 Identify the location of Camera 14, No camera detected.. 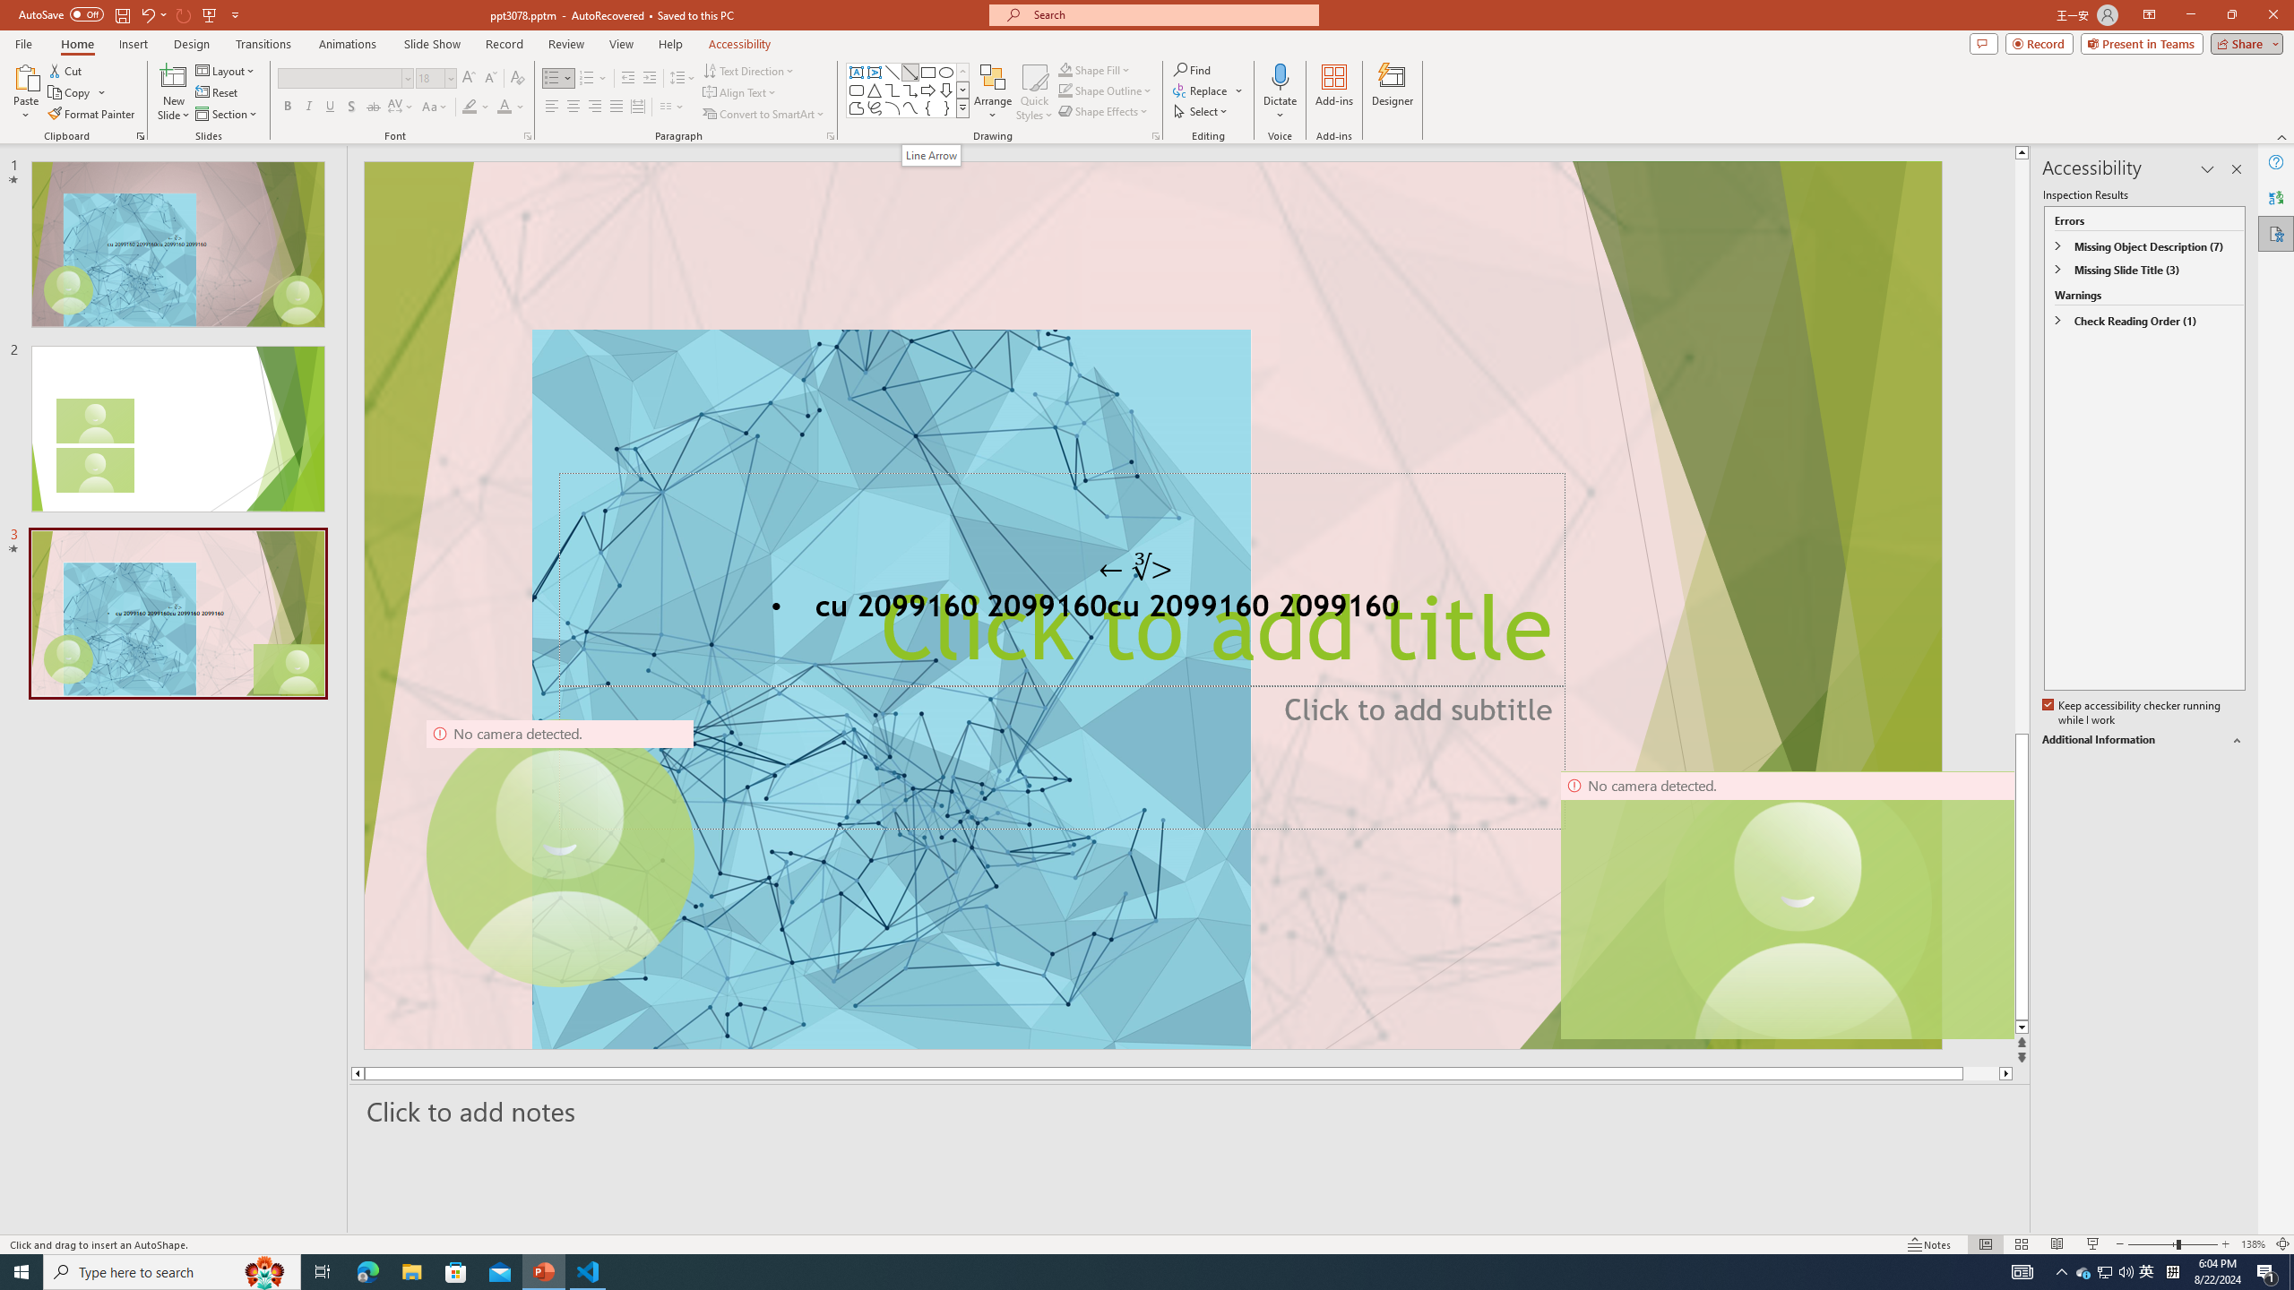
(1787, 905).